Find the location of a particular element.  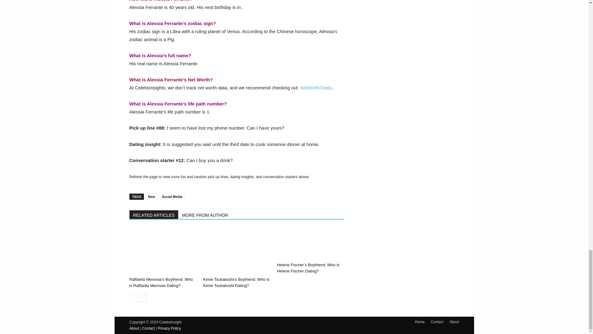

Social Media is located at coordinates (172, 197).